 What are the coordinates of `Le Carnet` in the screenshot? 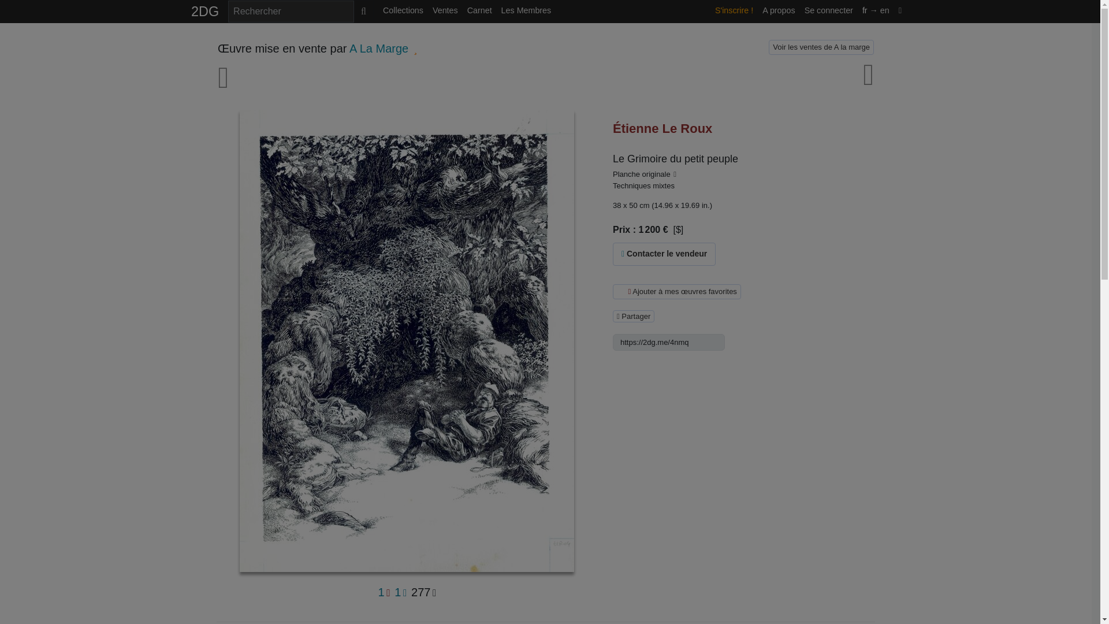 It's located at (479, 10).